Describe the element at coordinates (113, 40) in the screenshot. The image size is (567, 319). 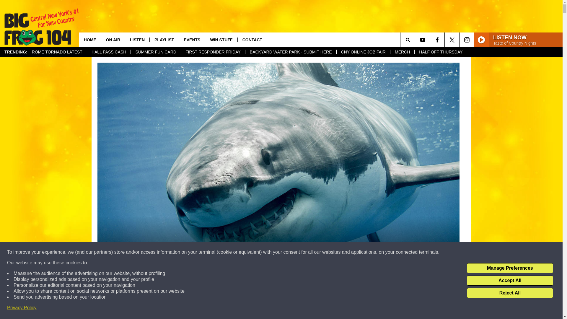
I see `ON AIR` at that location.